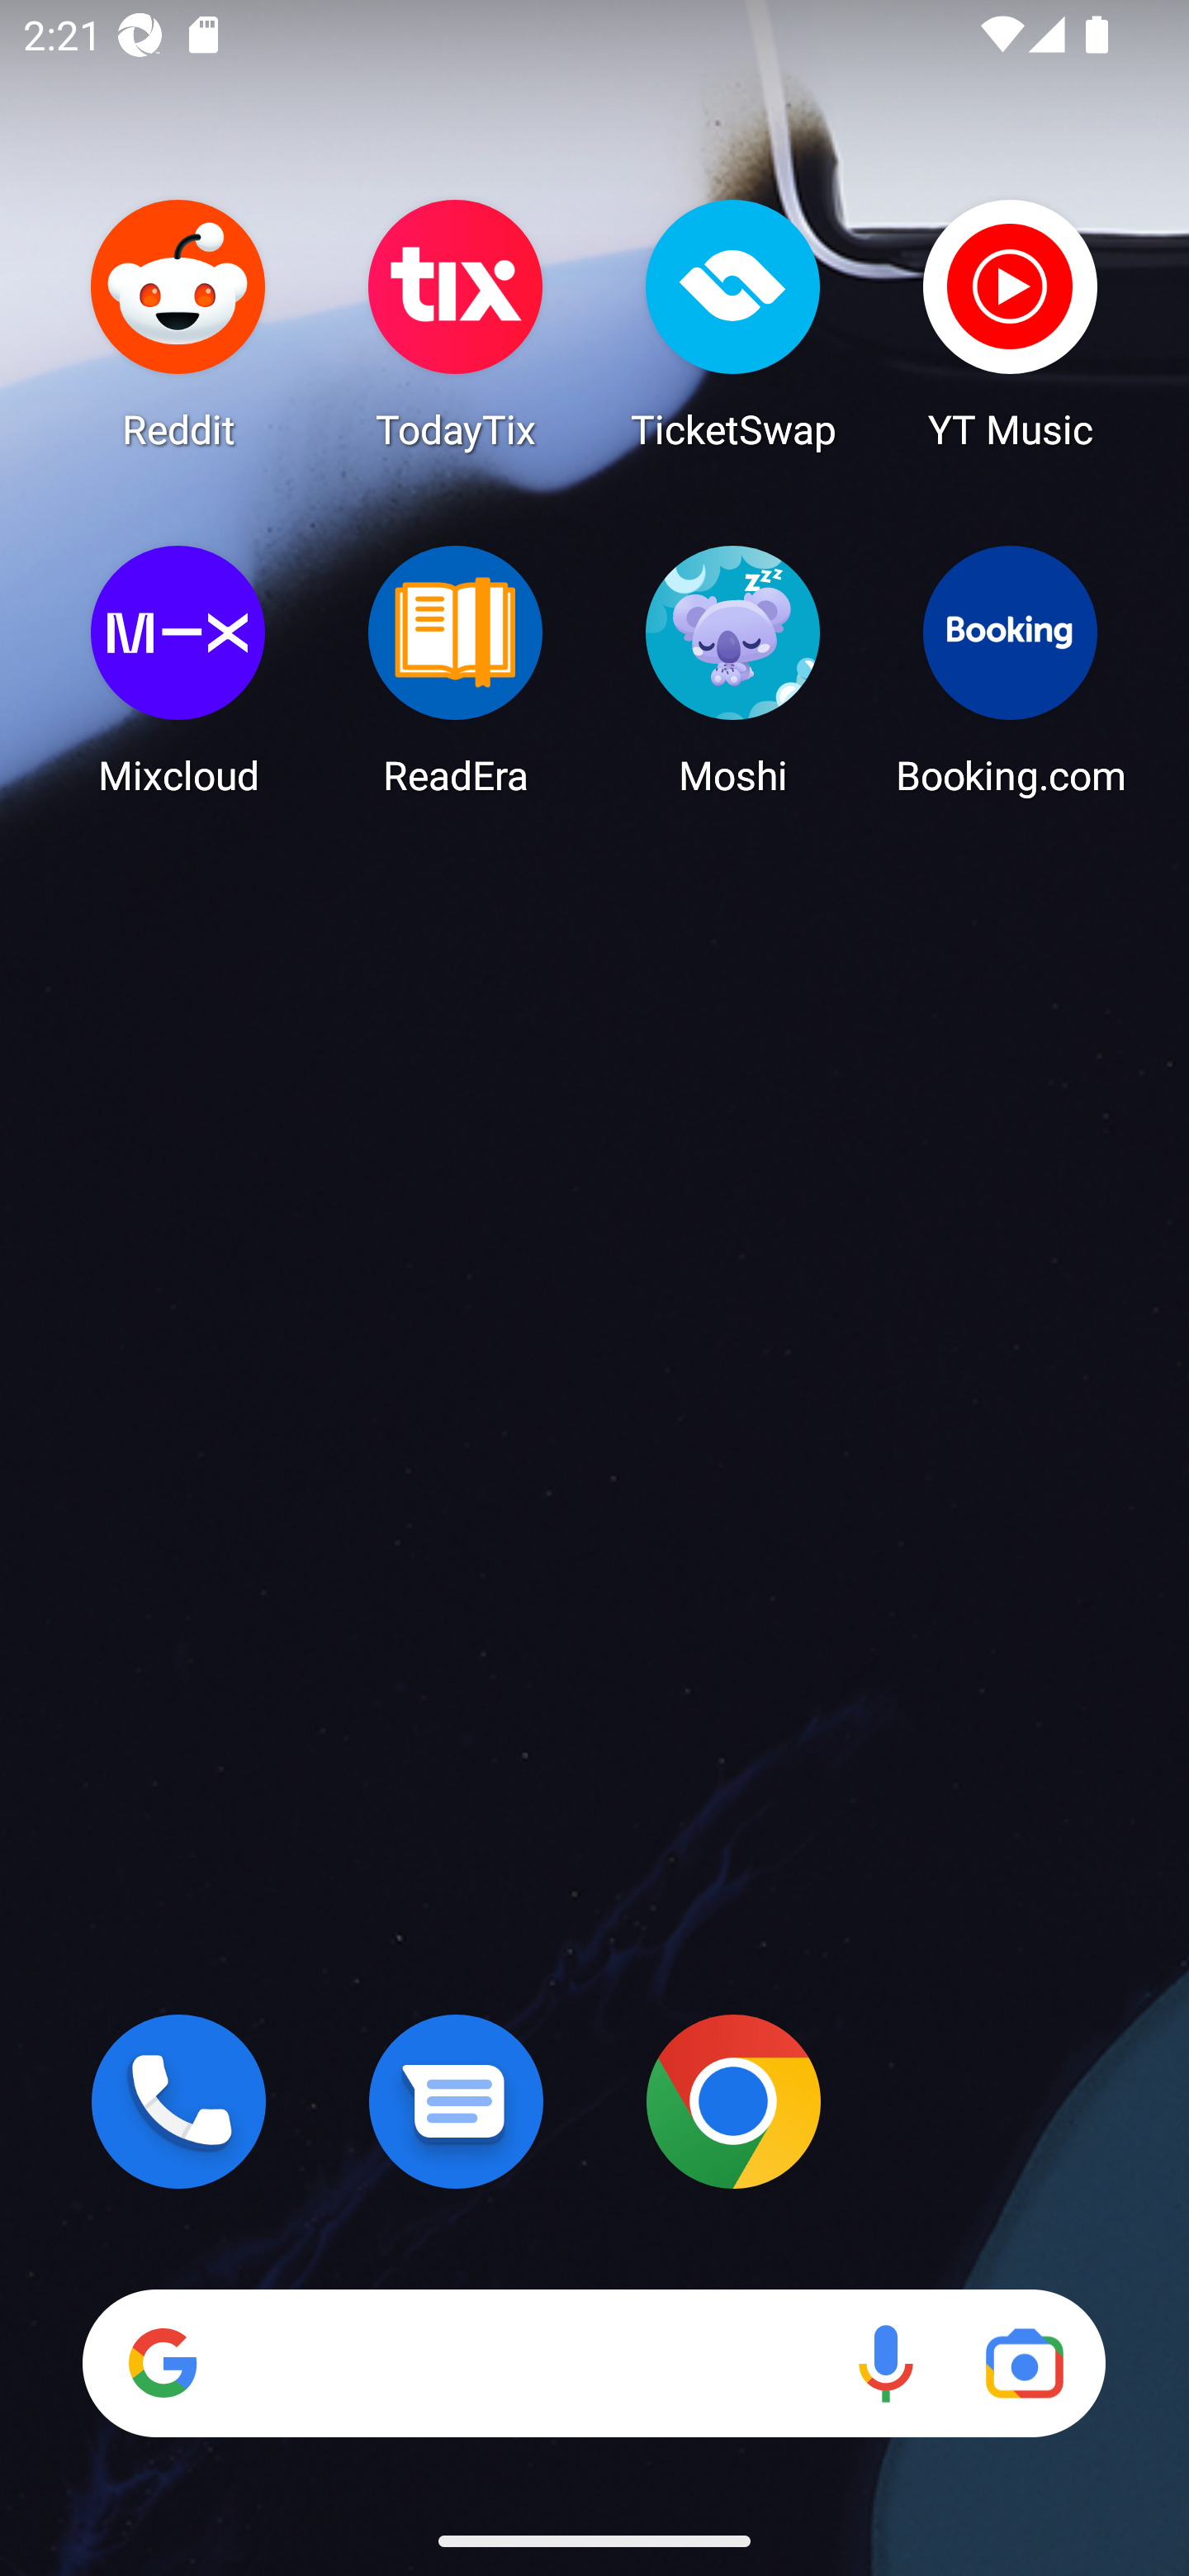 This screenshot has width=1189, height=2576. What do you see at coordinates (733, 324) in the screenshot?
I see `TicketSwap` at bounding box center [733, 324].